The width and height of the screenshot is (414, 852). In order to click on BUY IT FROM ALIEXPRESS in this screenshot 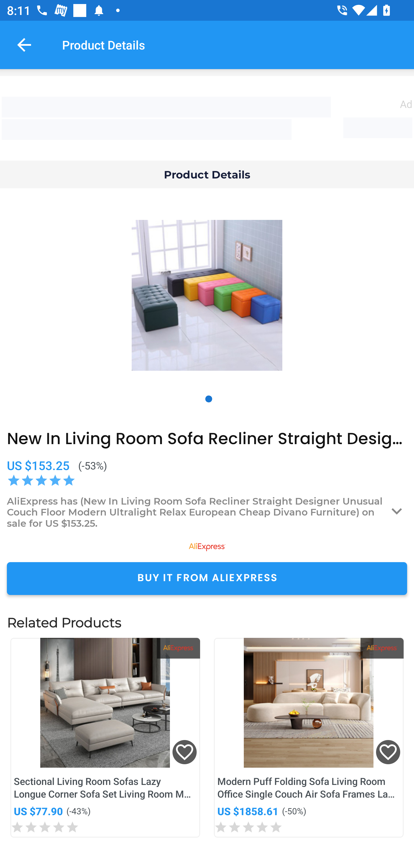, I will do `click(207, 578)`.